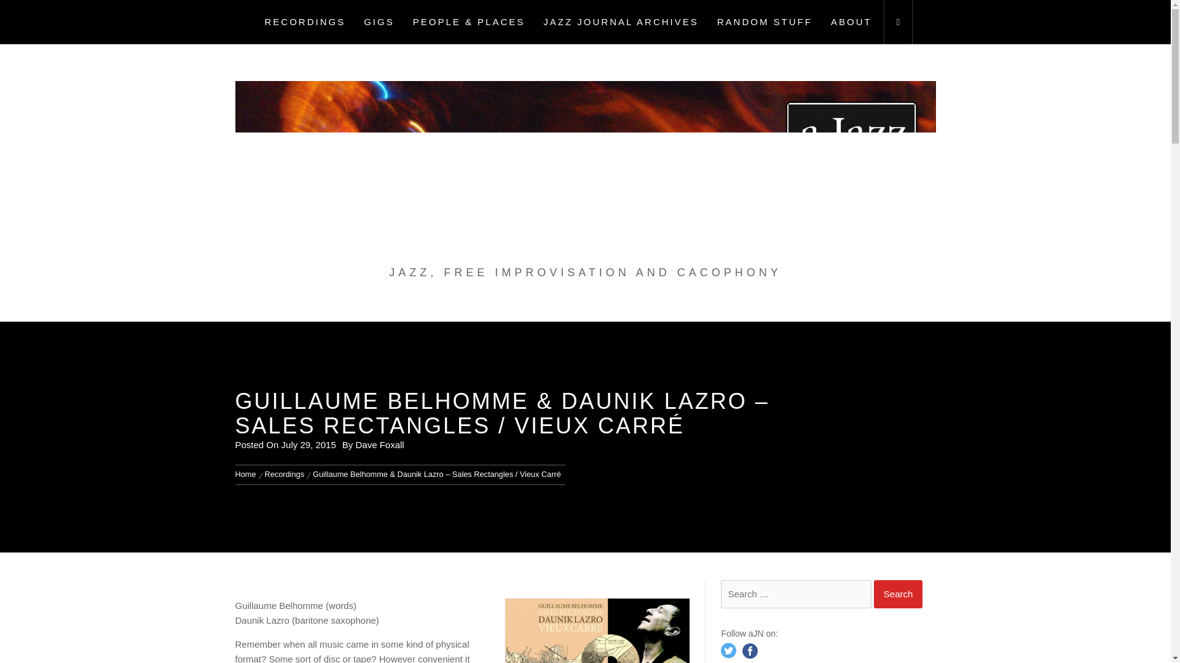 The image size is (1180, 663). Describe the element at coordinates (305, 22) in the screenshot. I see `RECORDINGS` at that location.